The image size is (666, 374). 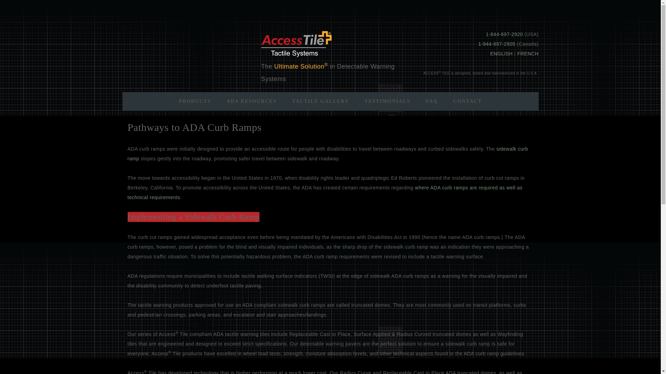 What do you see at coordinates (504, 34) in the screenshot?
I see `1-844-697-2920` at bounding box center [504, 34].